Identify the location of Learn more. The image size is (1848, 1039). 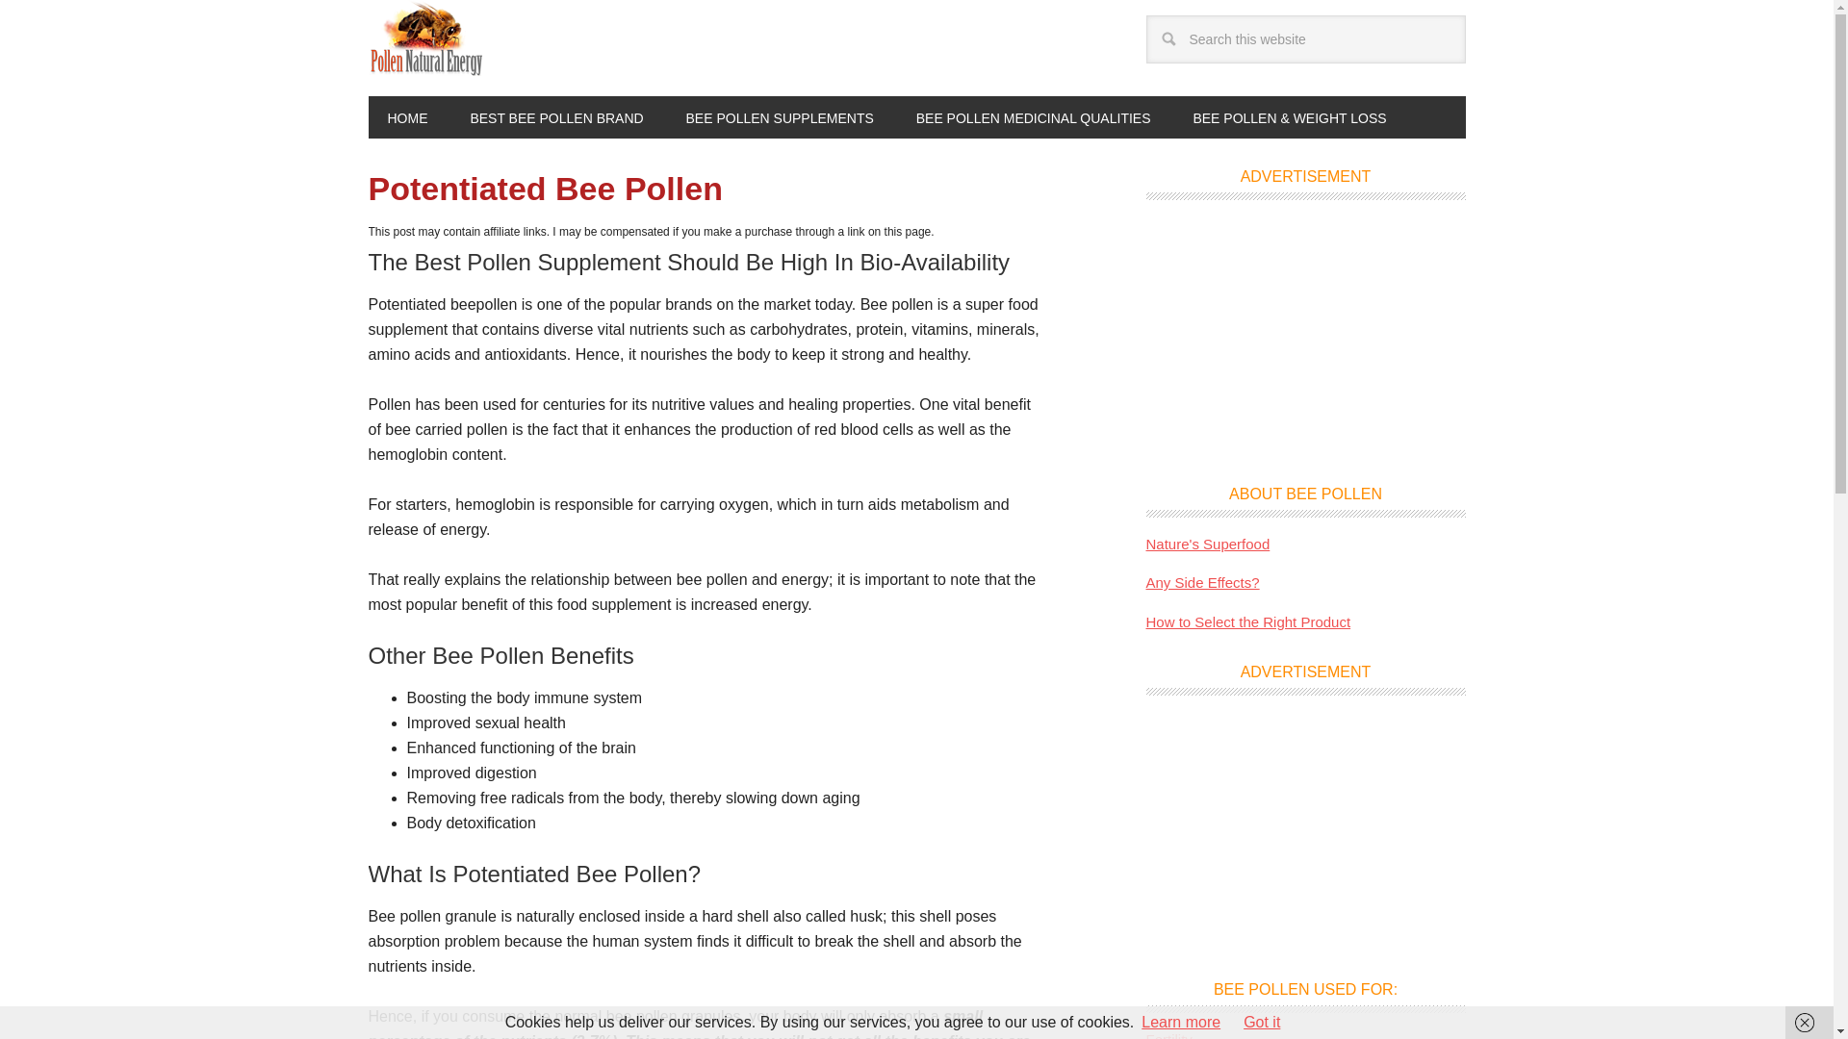
(1180, 1022).